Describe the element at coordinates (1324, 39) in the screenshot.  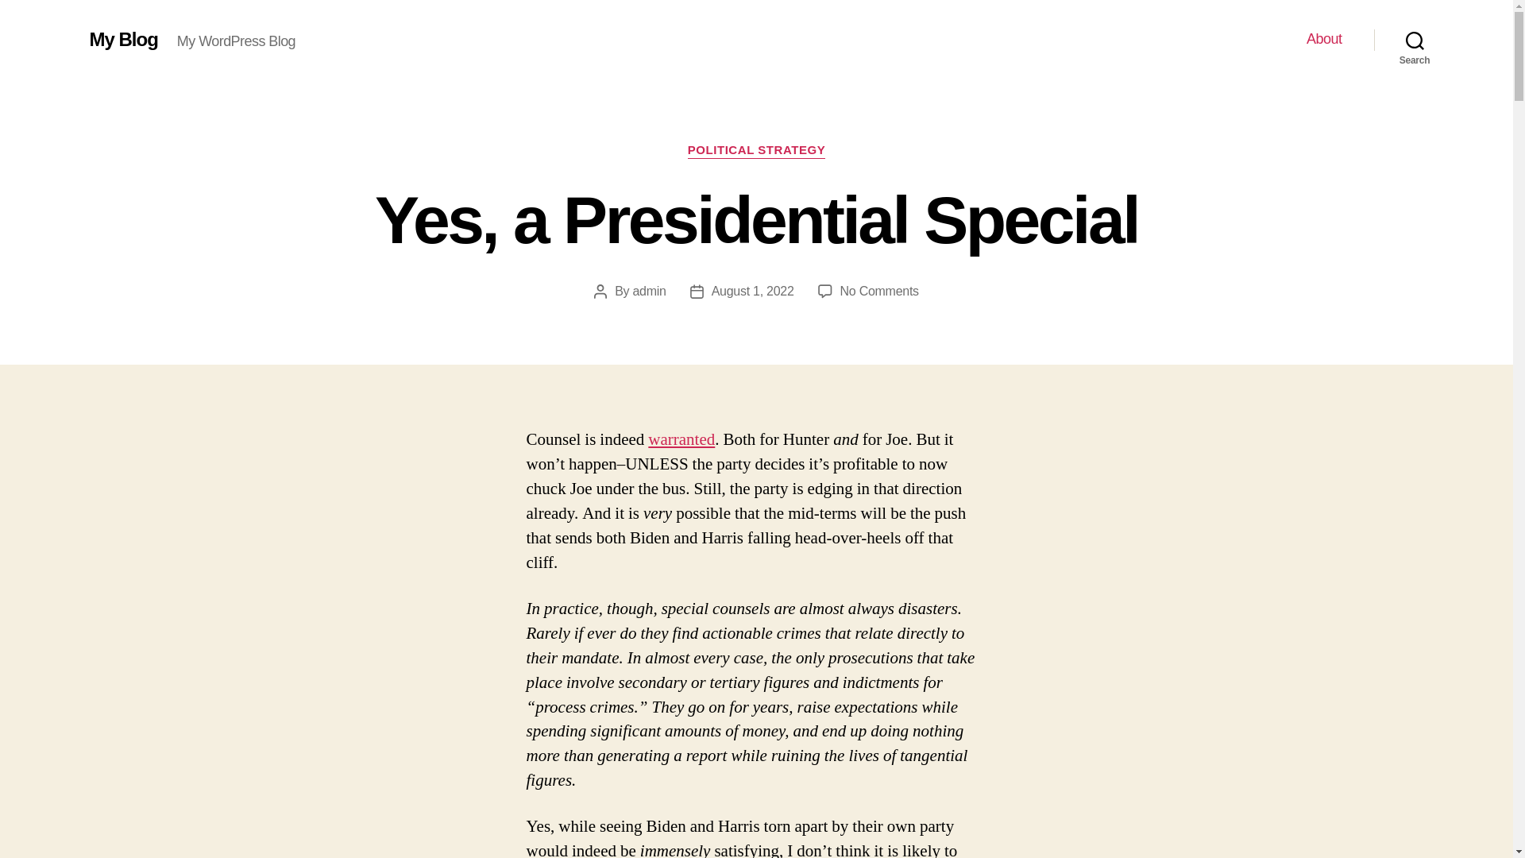
I see `Search` at that location.